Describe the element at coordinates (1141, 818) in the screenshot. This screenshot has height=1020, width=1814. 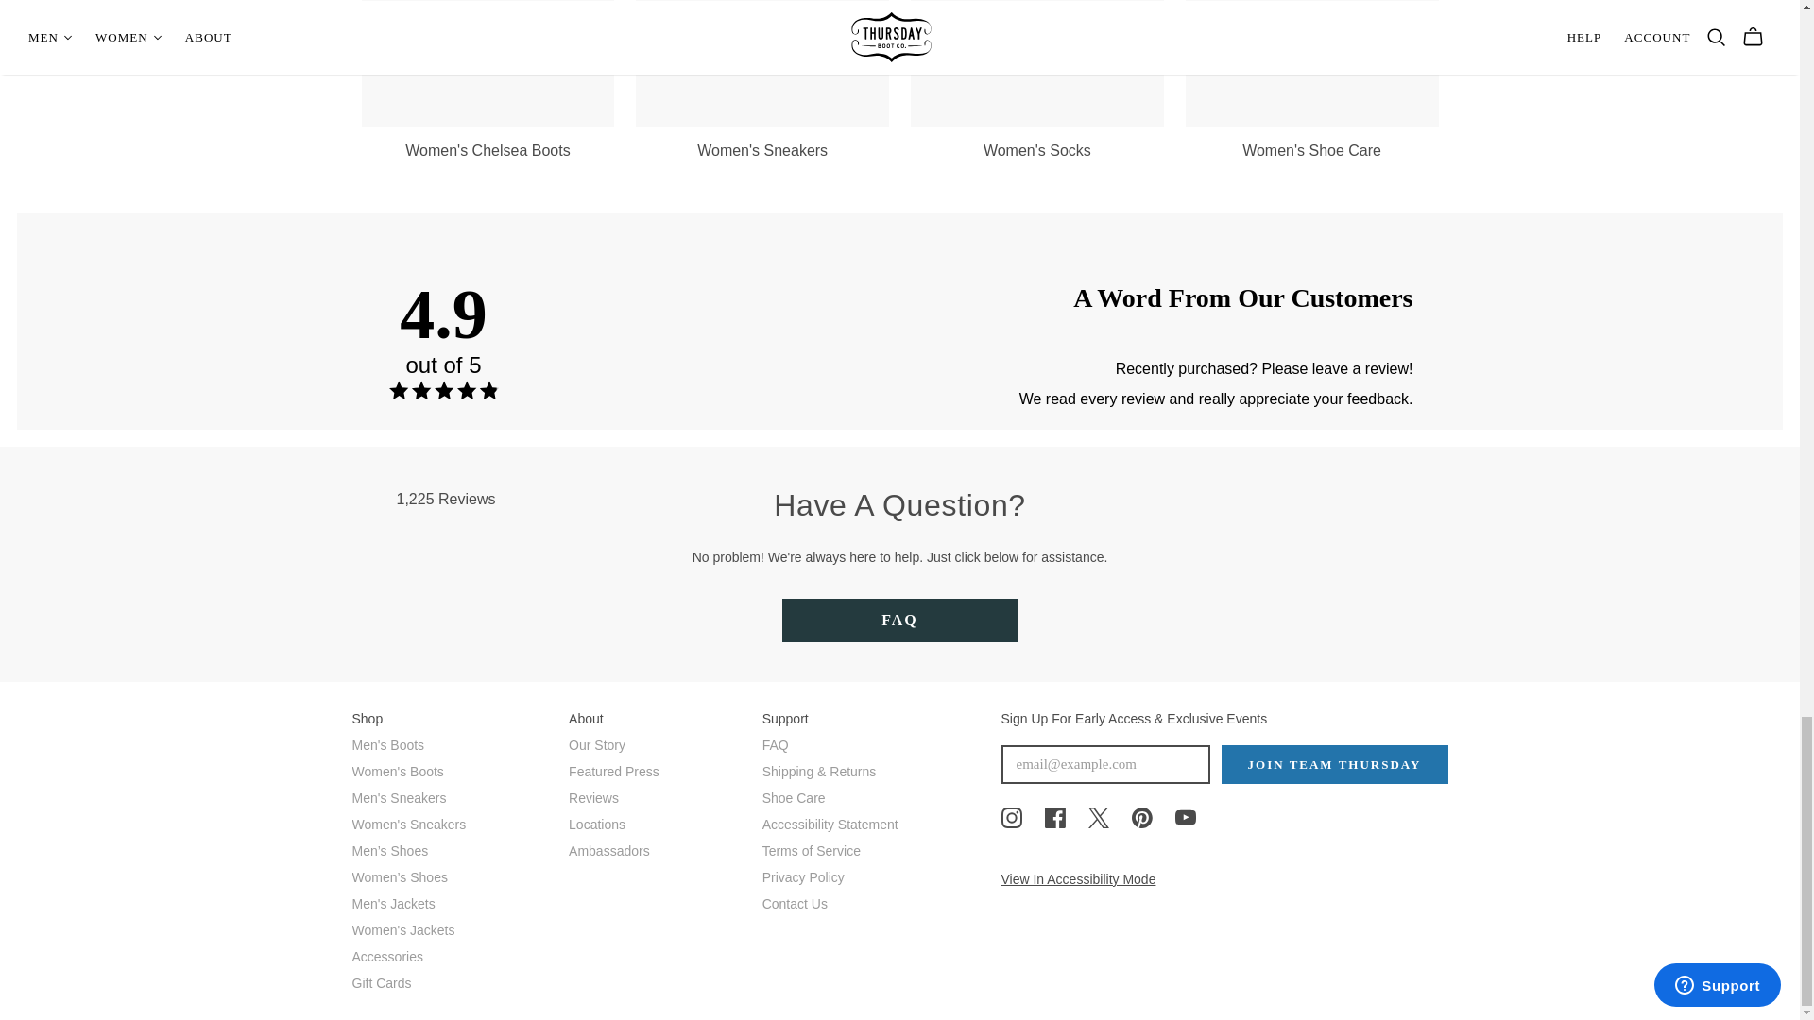
I see `Pinterest Icon` at that location.